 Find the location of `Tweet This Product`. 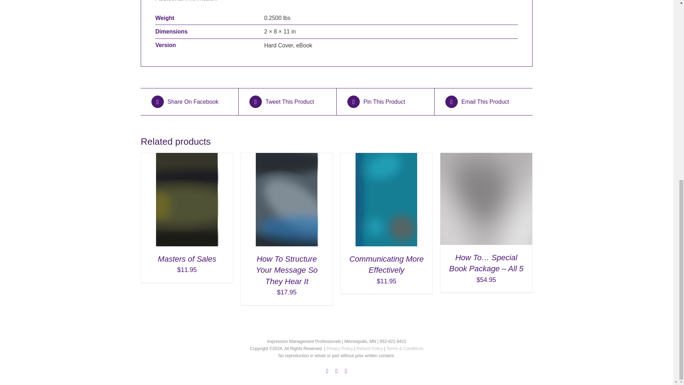

Tweet This Product is located at coordinates (287, 102).